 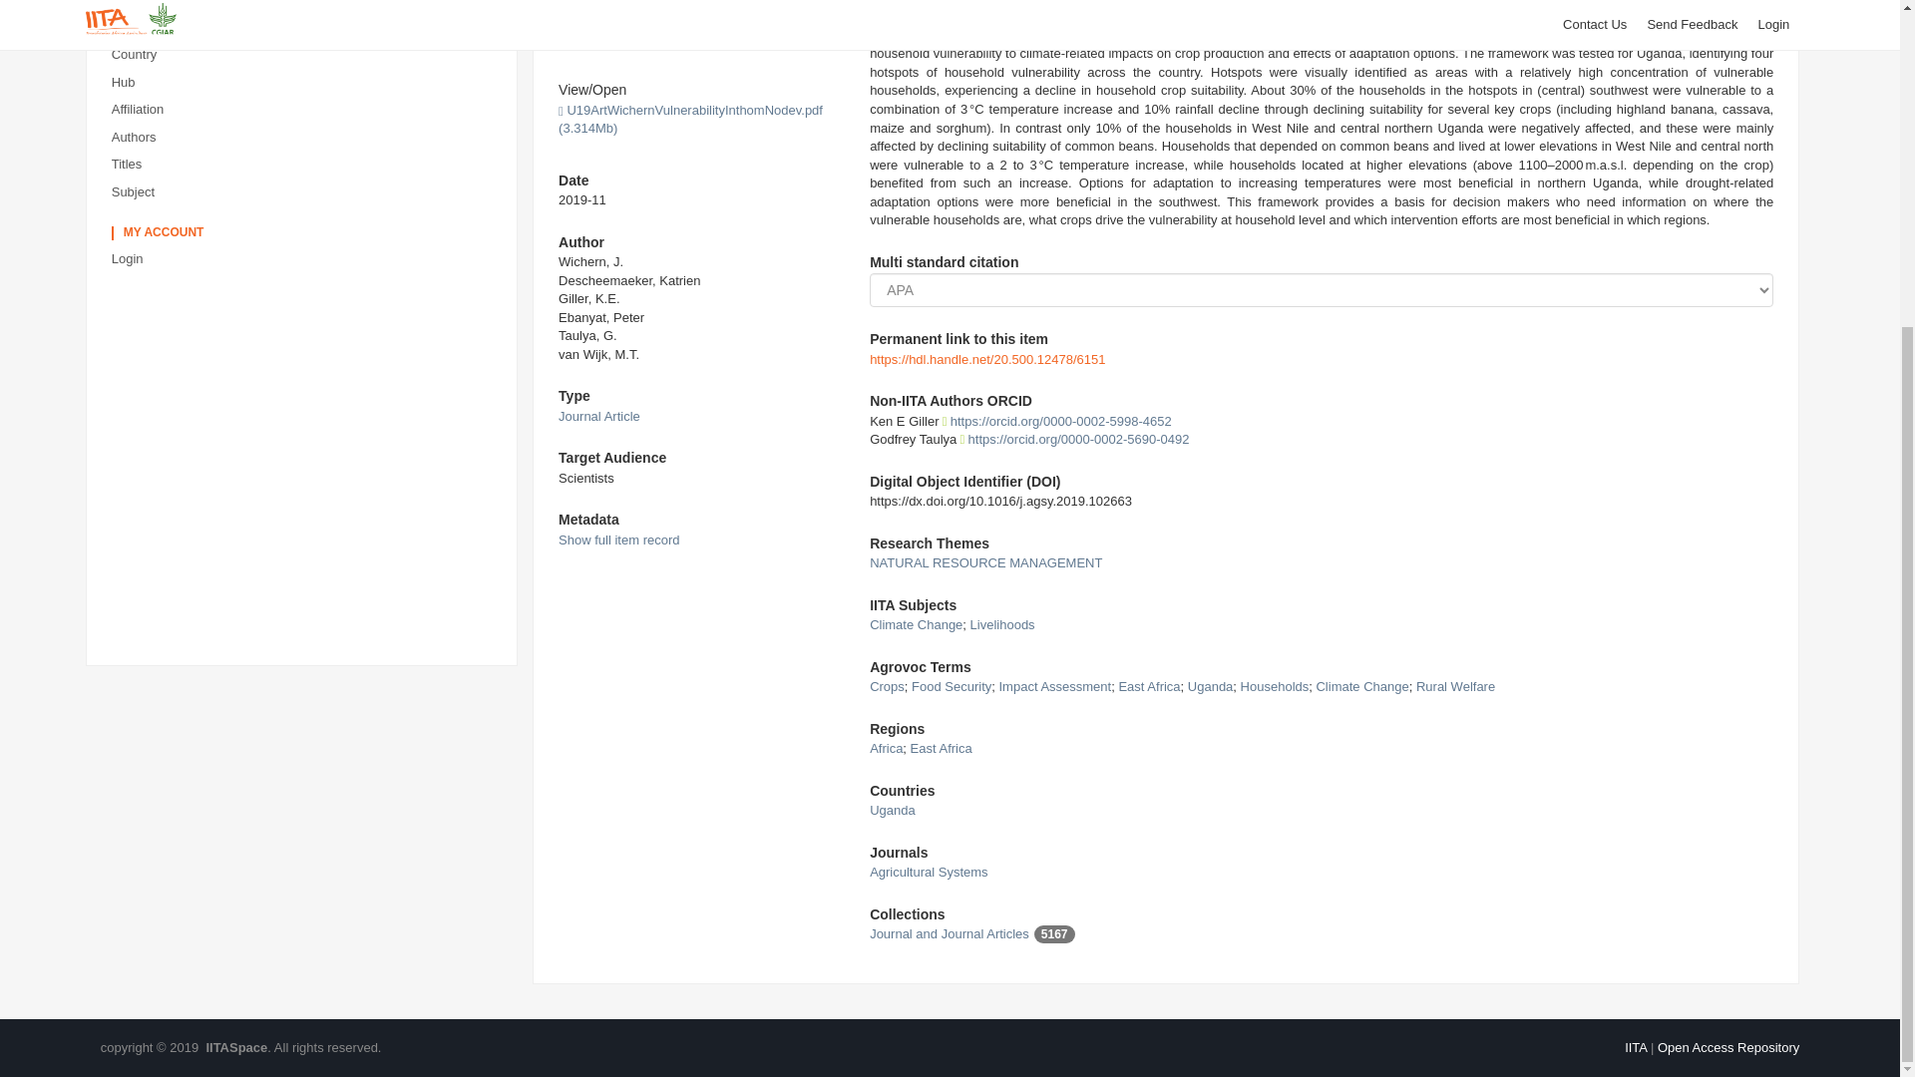 What do you see at coordinates (598, 417) in the screenshot?
I see `Journal Article` at bounding box center [598, 417].